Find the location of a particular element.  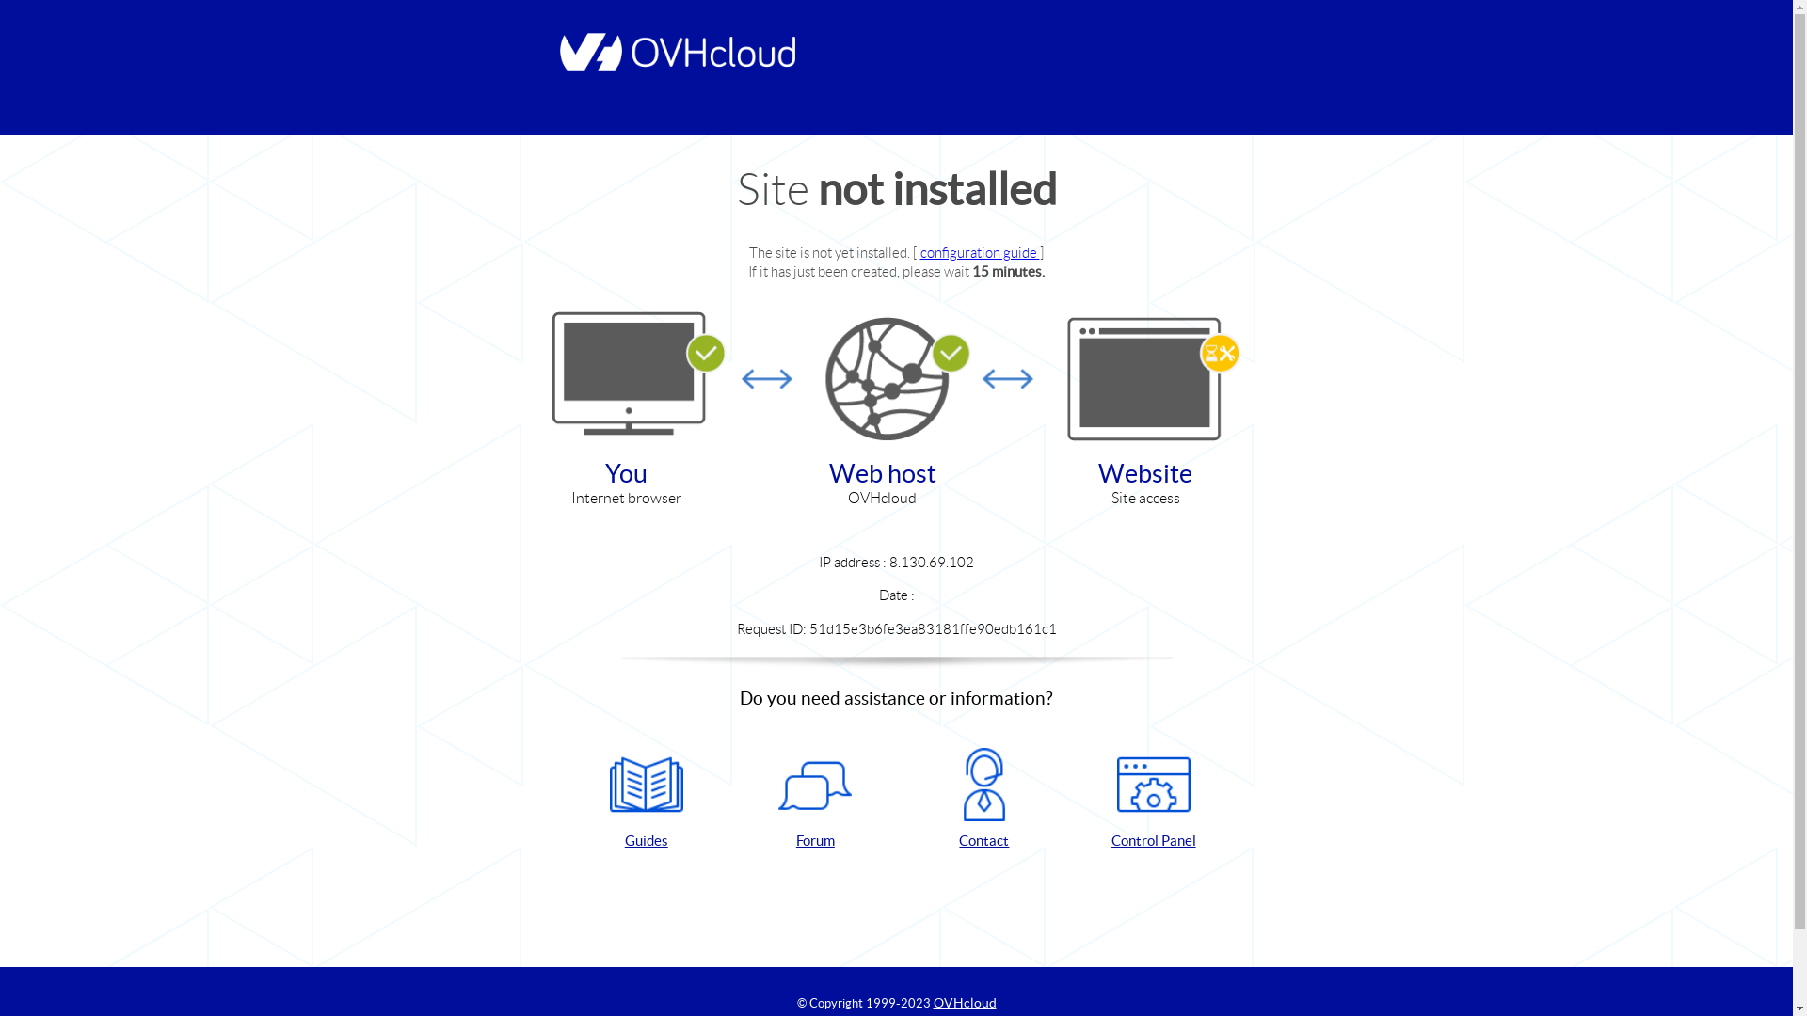

Control Panel is located at coordinates (1154, 800).